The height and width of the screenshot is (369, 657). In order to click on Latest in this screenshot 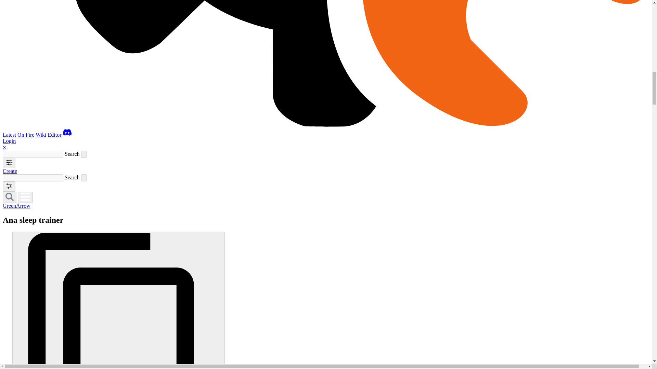, I will do `click(9, 135)`.